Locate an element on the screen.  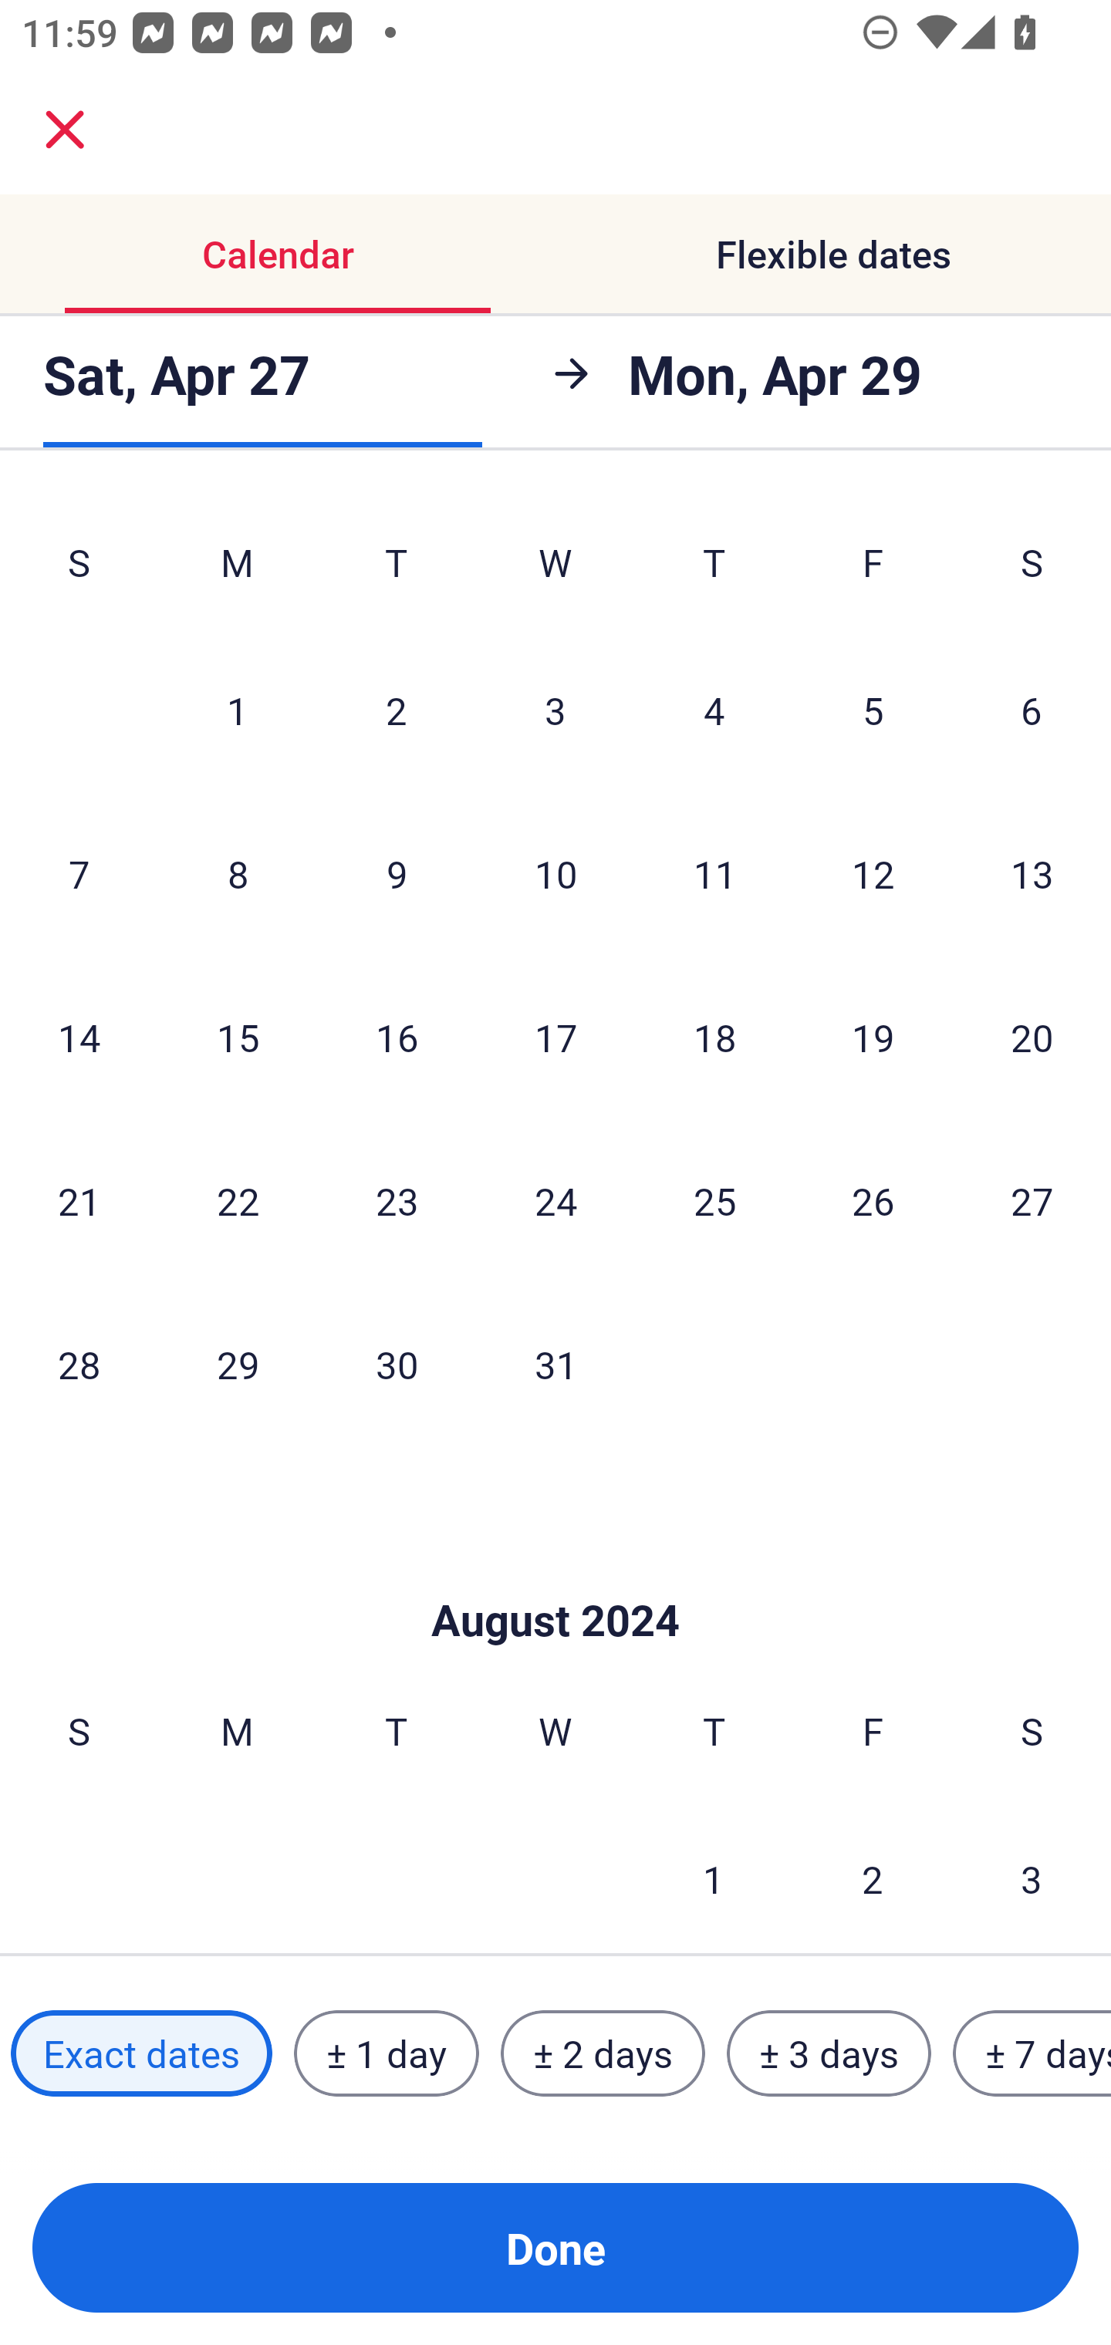
± 7 days is located at coordinates (1032, 2053).